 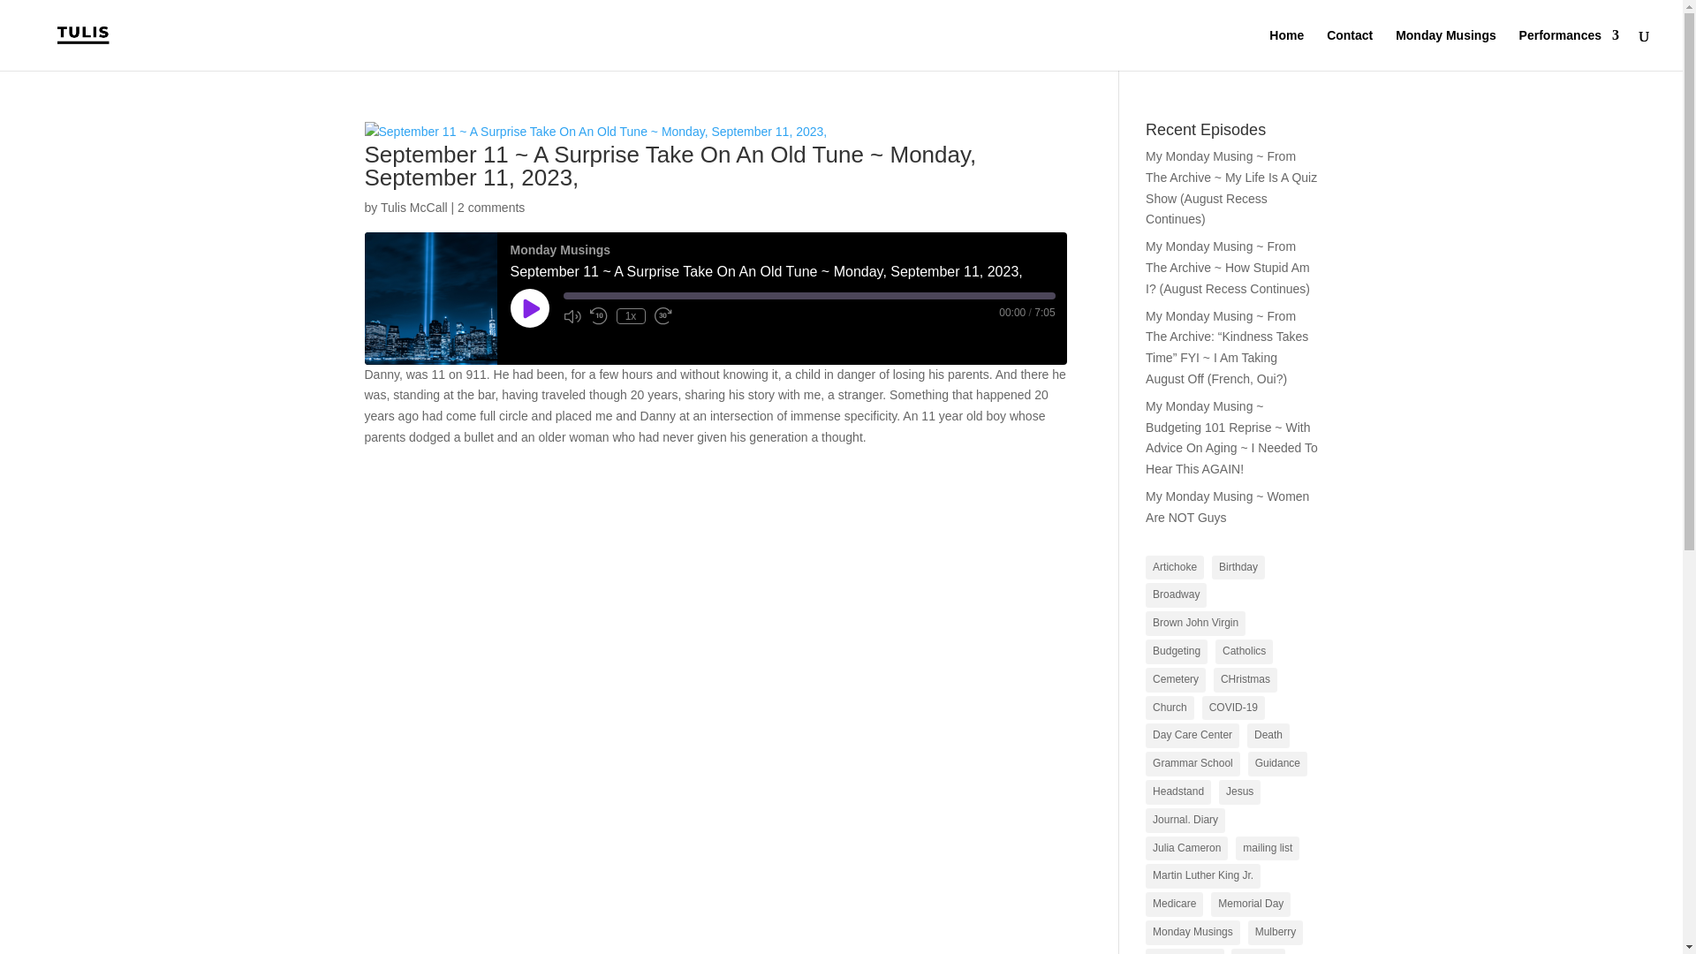 I want to click on 1x, so click(x=631, y=316).